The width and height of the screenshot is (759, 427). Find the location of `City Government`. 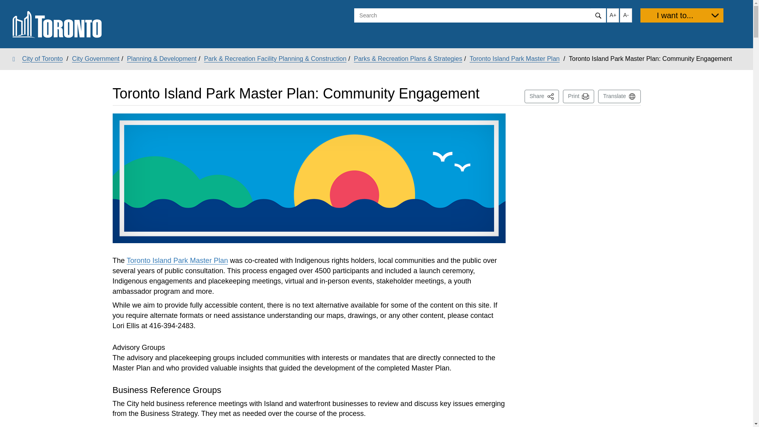

City Government is located at coordinates (515, 59).